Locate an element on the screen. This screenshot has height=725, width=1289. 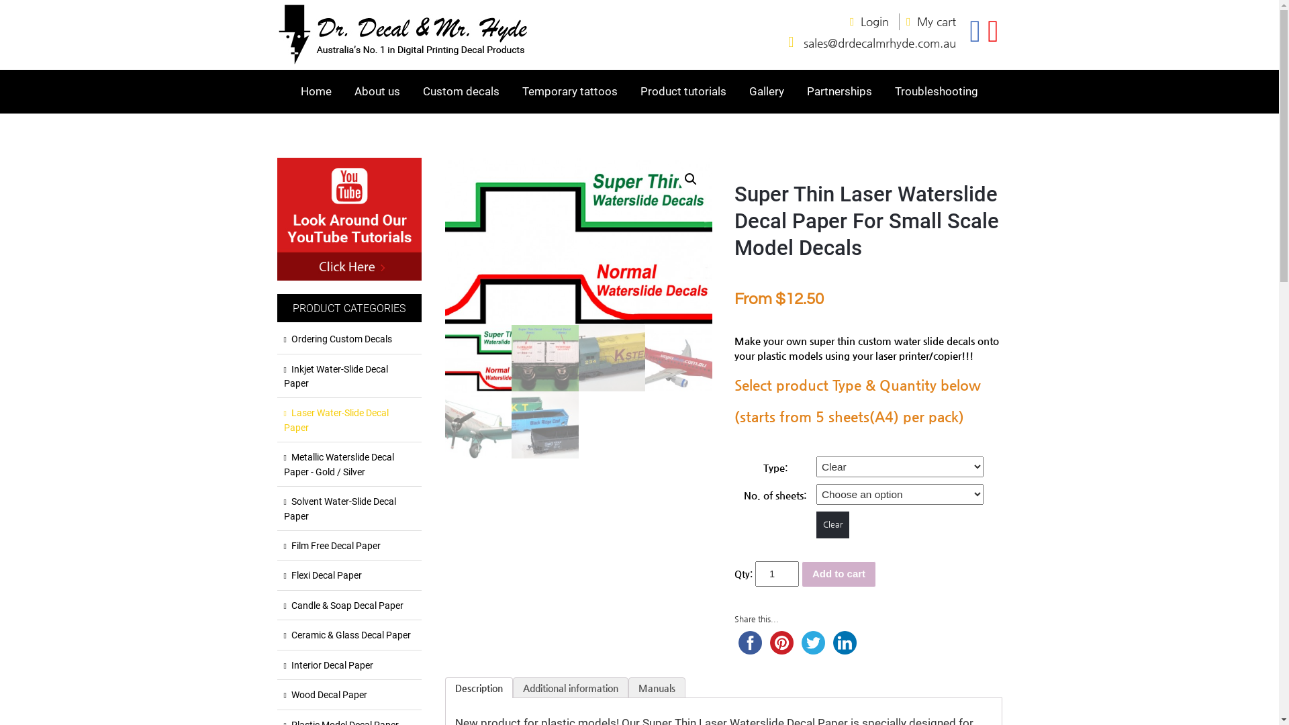
My cart is located at coordinates (937, 21).